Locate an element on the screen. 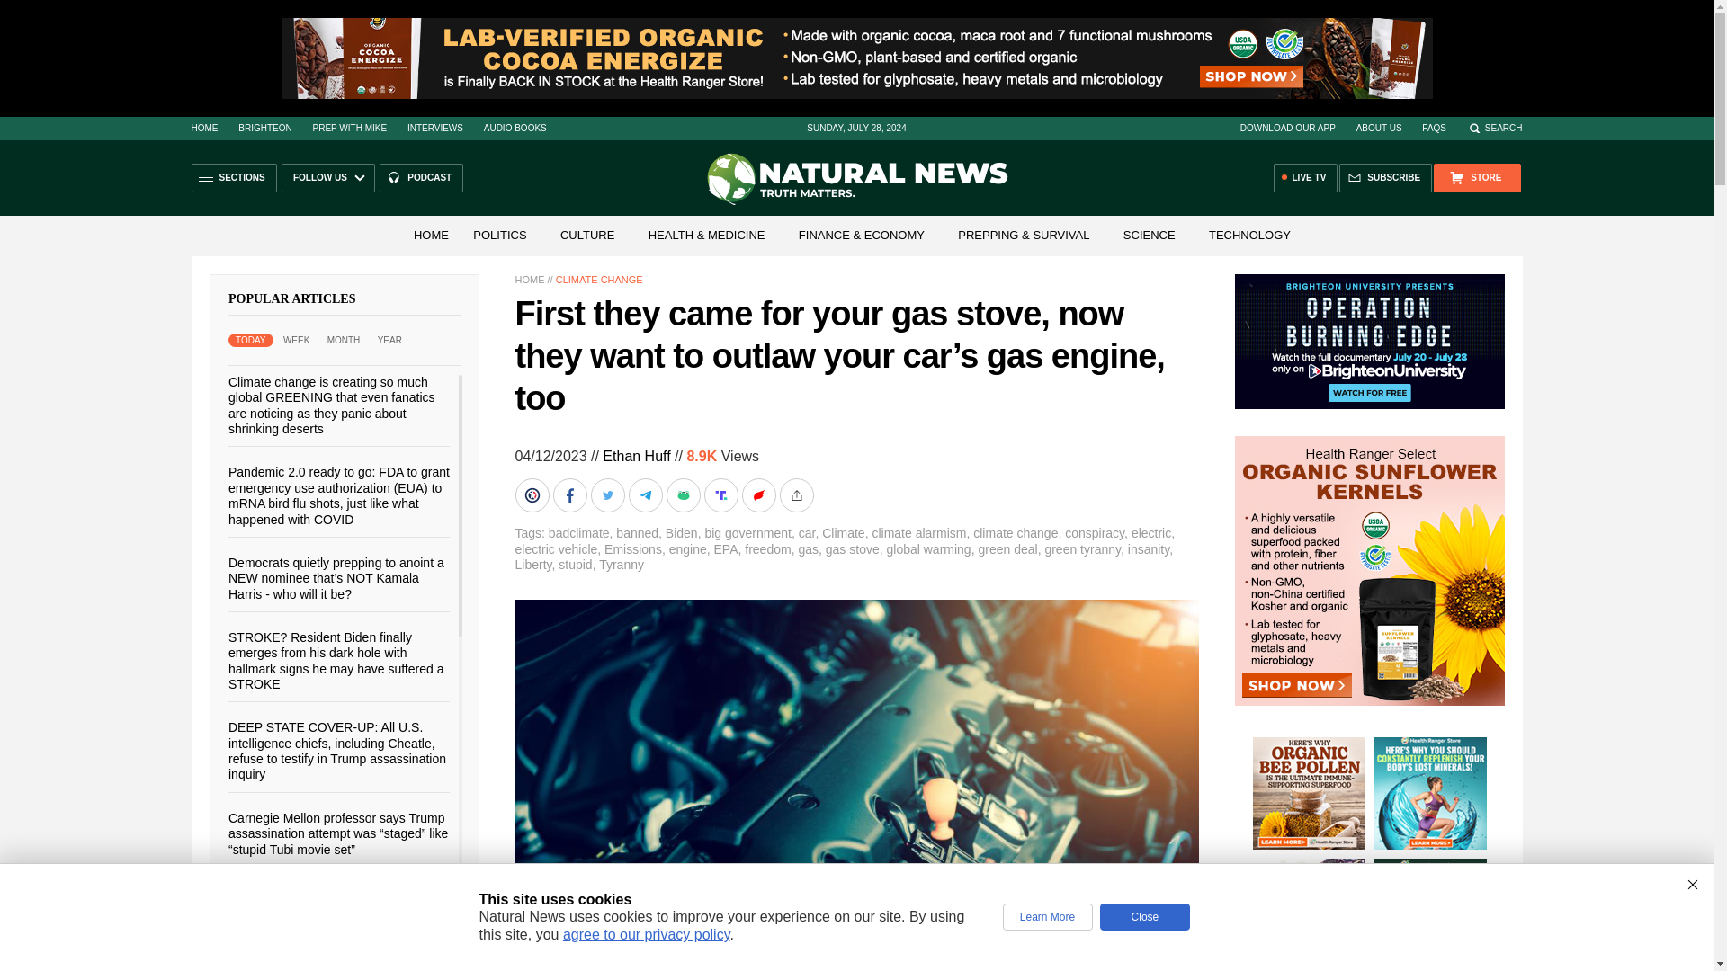 The image size is (1727, 971). Share on GAB is located at coordinates (684, 495).